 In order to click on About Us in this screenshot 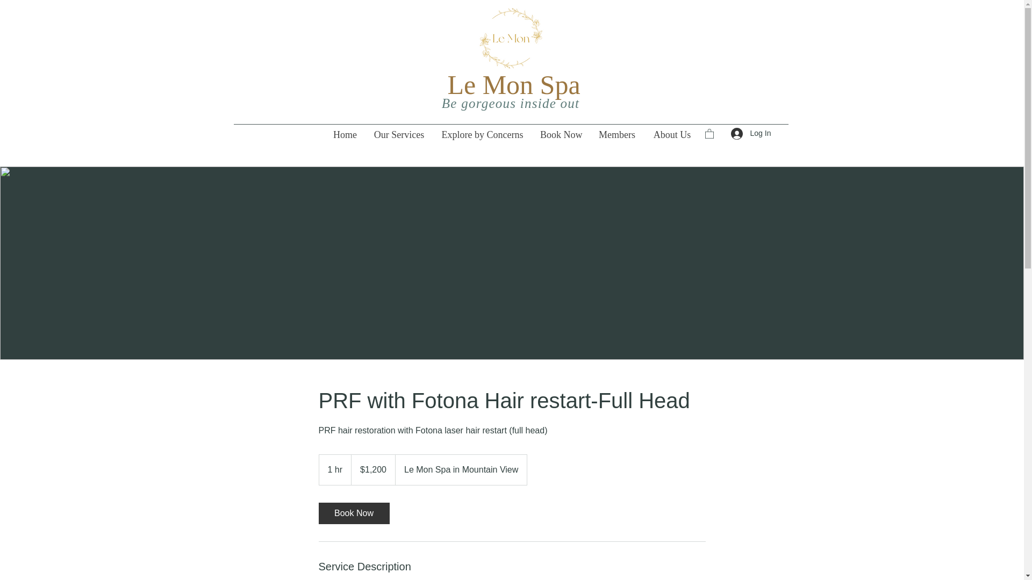, I will do `click(672, 134)`.